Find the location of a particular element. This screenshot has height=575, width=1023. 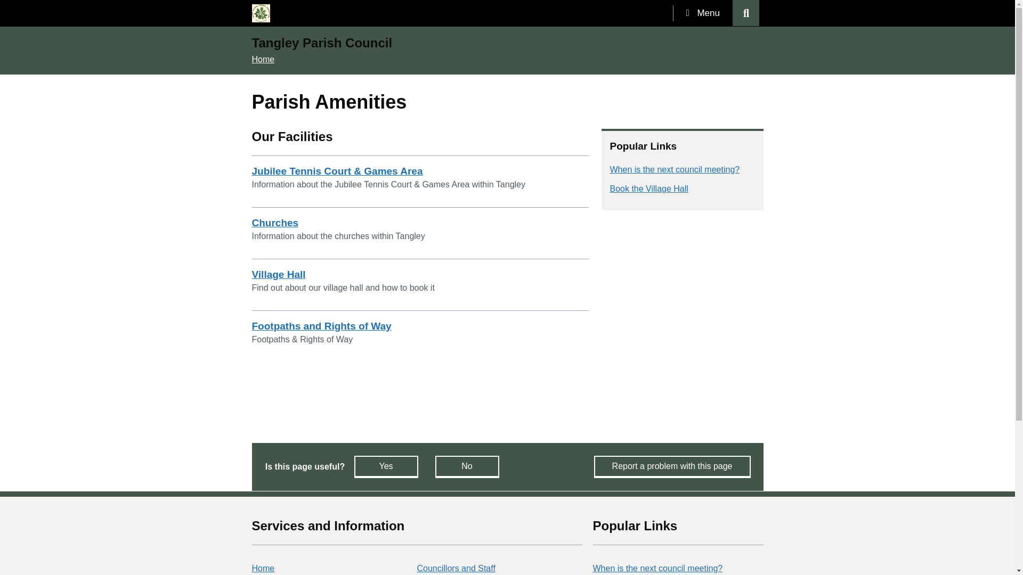

Yes is located at coordinates (386, 466).